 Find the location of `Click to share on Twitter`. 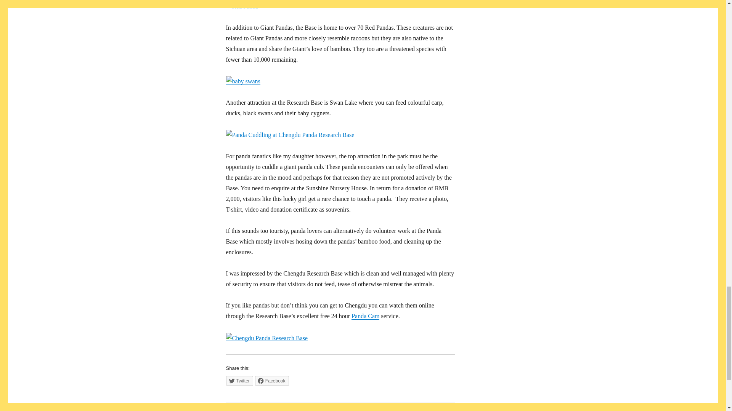

Click to share on Twitter is located at coordinates (239, 381).